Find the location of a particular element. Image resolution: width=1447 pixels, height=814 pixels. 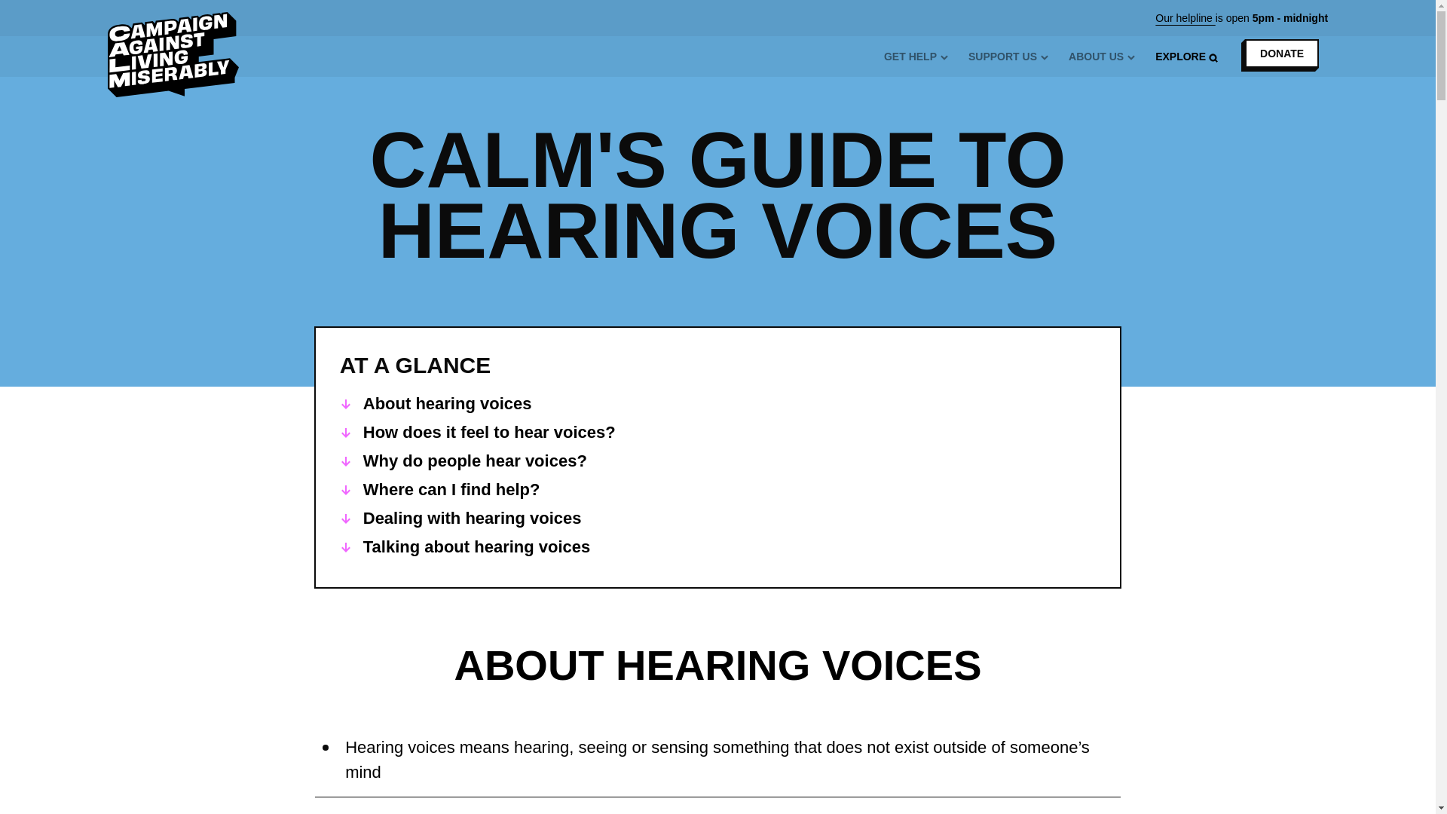

SUPPORT US is located at coordinates (1008, 57).